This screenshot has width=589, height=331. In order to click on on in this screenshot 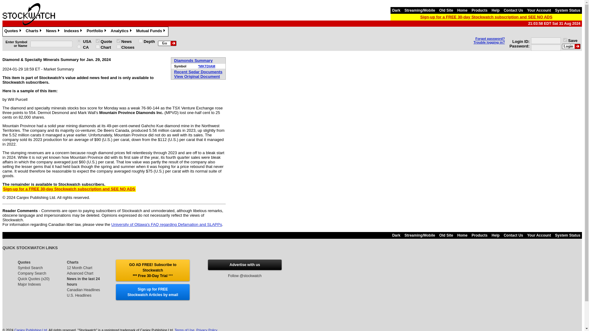, I will do `click(565, 40)`.